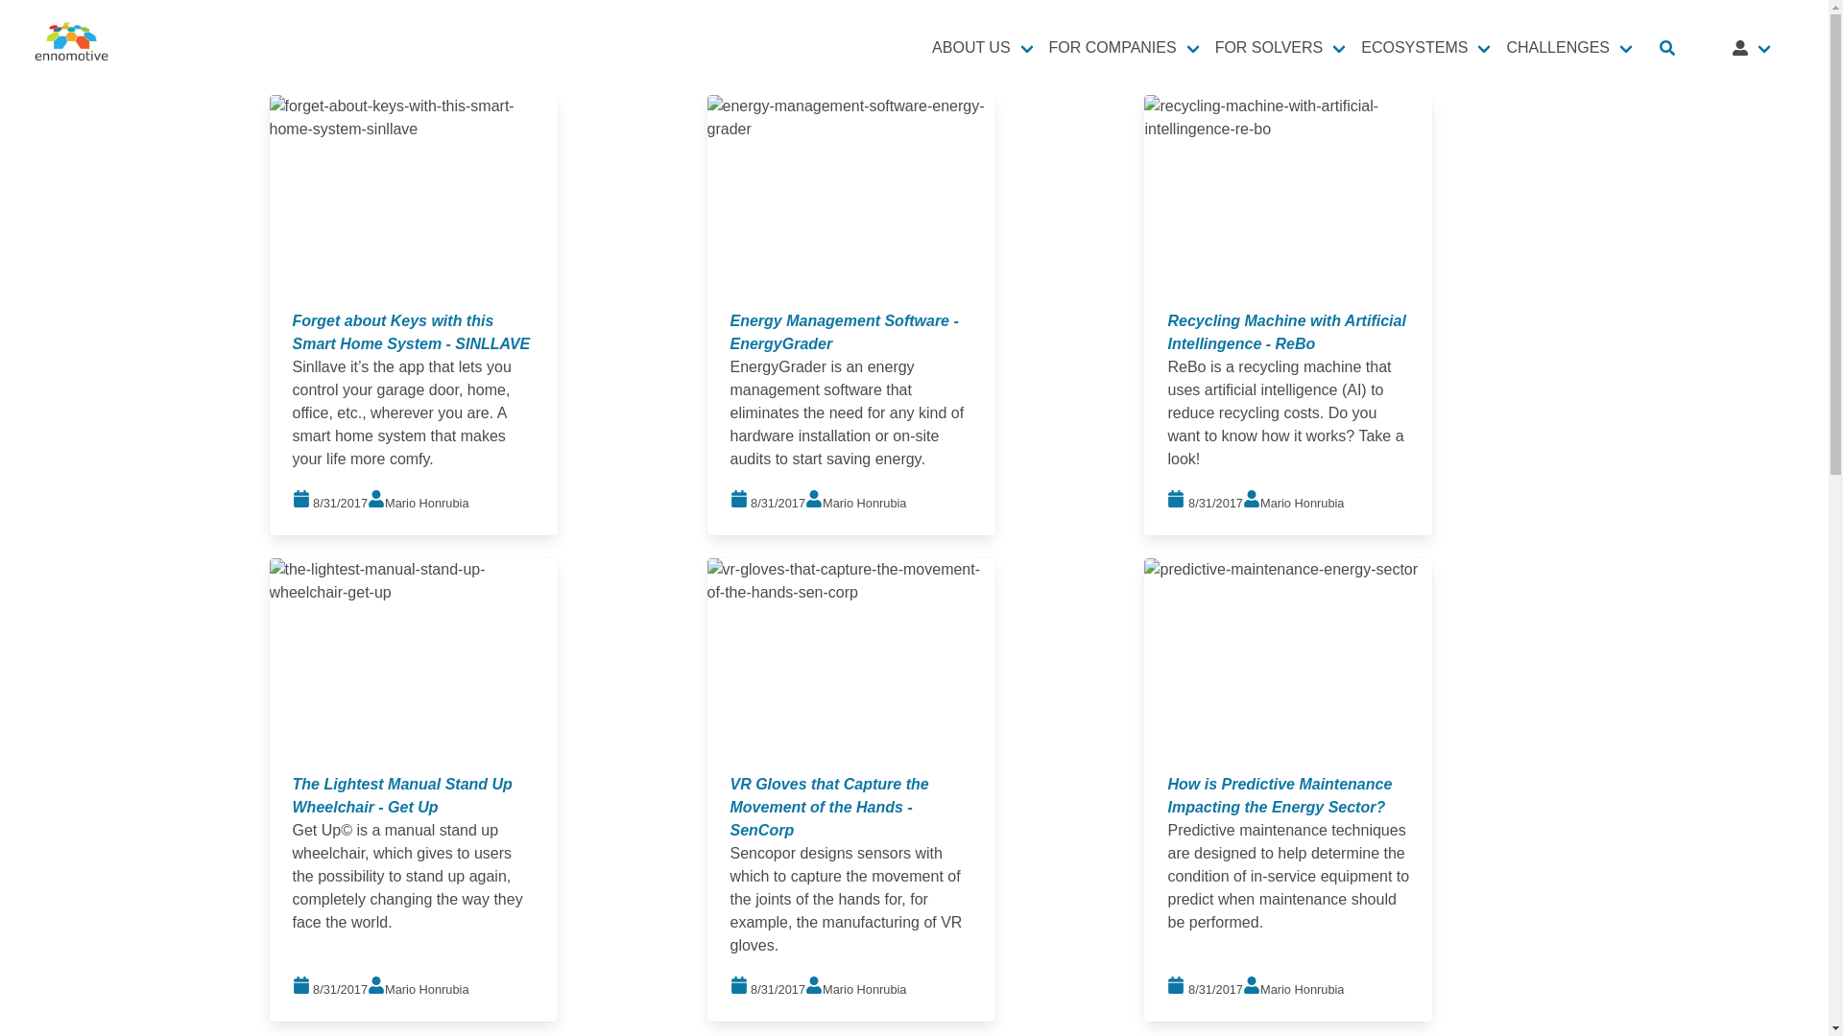 This screenshot has width=1843, height=1036. Describe the element at coordinates (1279, 794) in the screenshot. I see `How is Predictive Maintenance Impacting the Energy Sector?` at that location.